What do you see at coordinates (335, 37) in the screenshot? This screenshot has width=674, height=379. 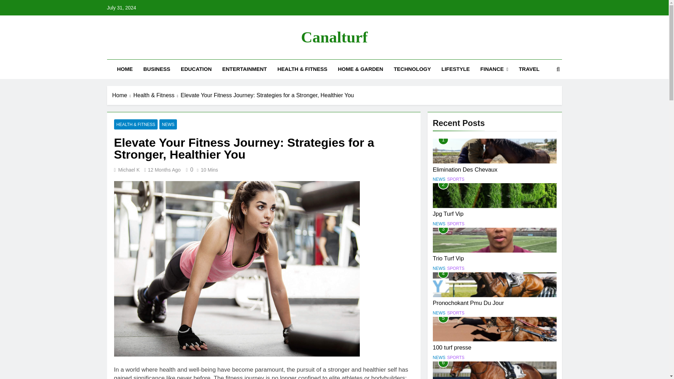 I see `Canalturf` at bounding box center [335, 37].